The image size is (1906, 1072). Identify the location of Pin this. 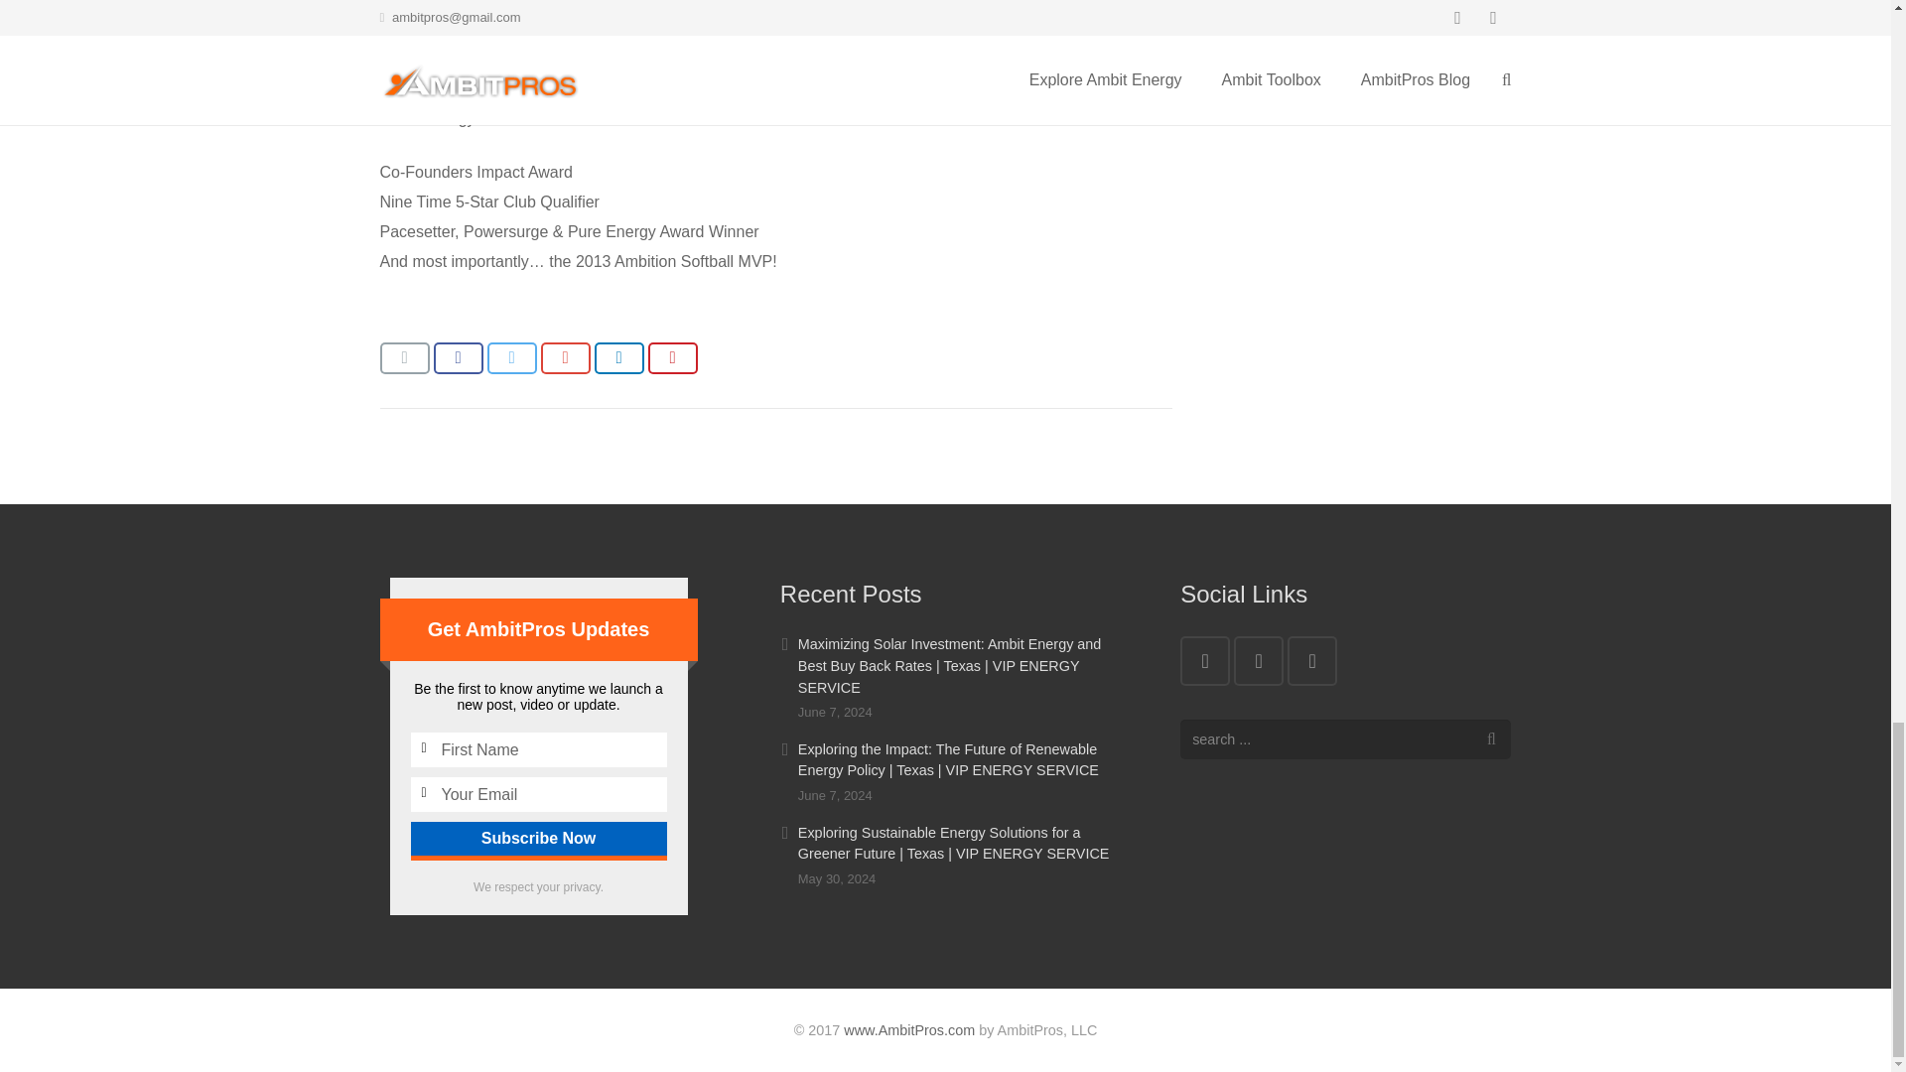
(672, 357).